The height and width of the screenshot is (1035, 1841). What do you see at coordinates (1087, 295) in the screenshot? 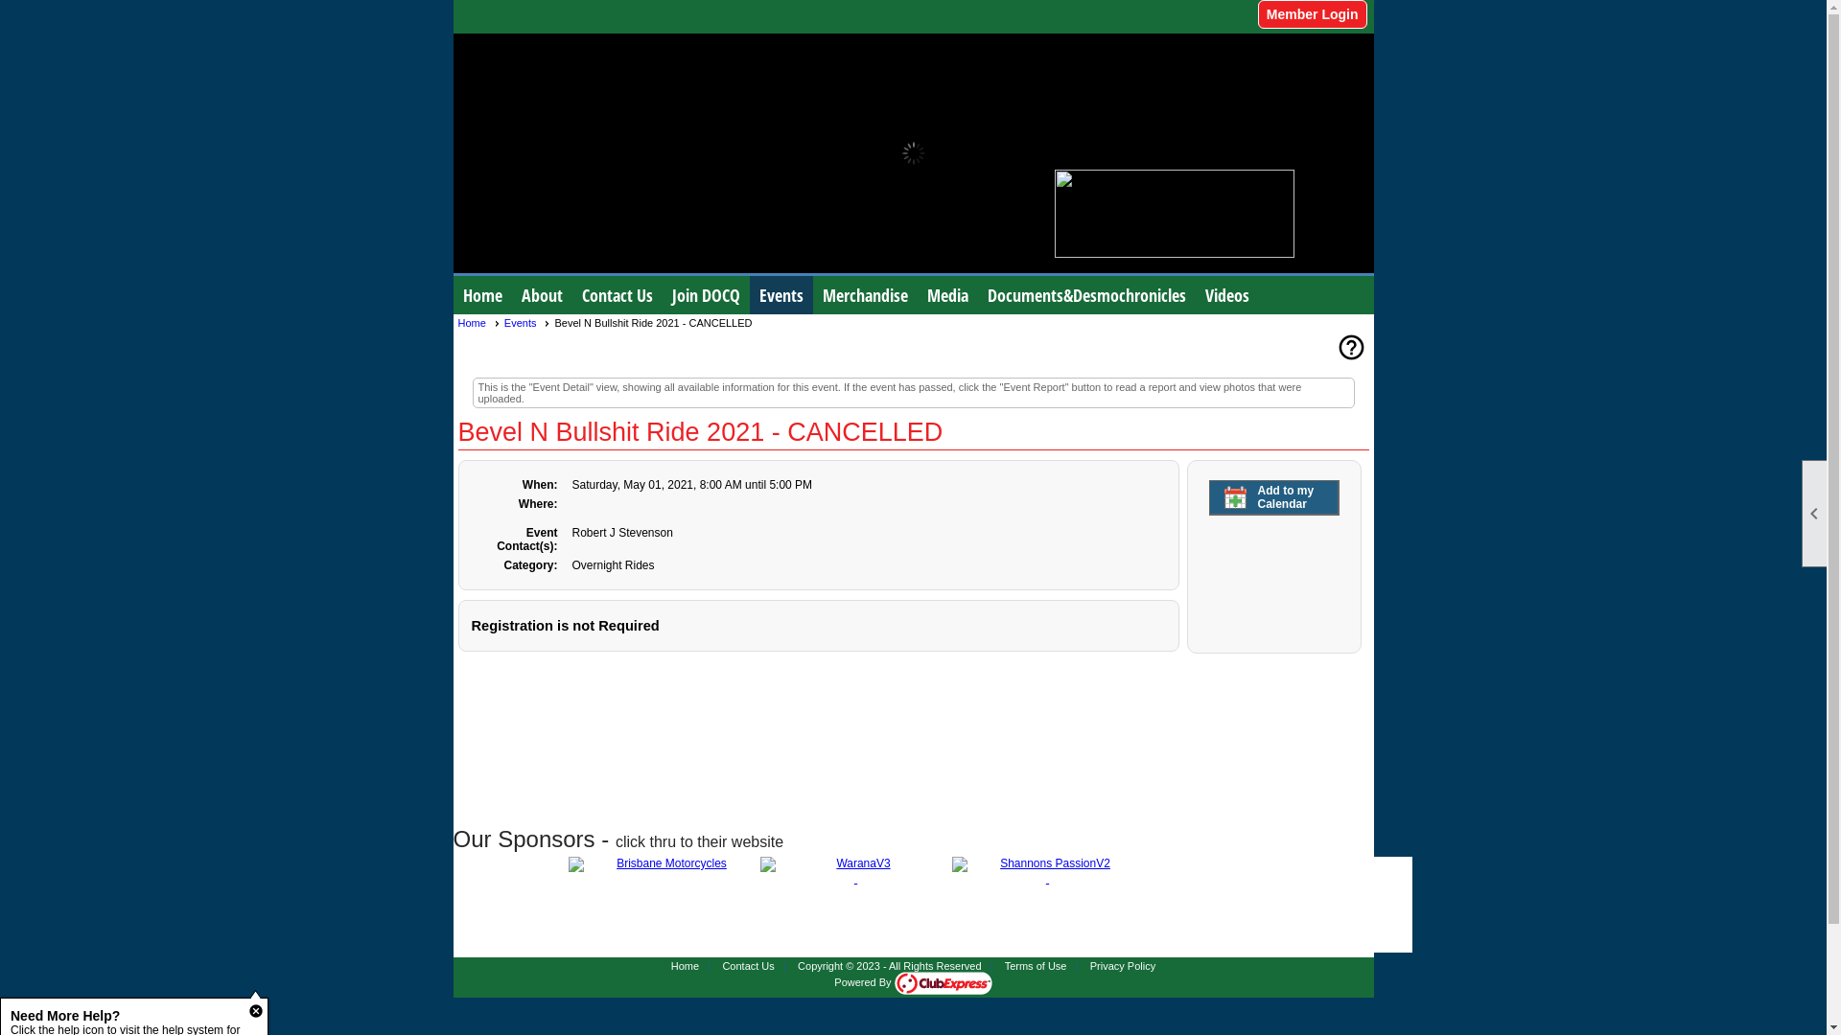
I see `Documents&Desmochronicles` at bounding box center [1087, 295].